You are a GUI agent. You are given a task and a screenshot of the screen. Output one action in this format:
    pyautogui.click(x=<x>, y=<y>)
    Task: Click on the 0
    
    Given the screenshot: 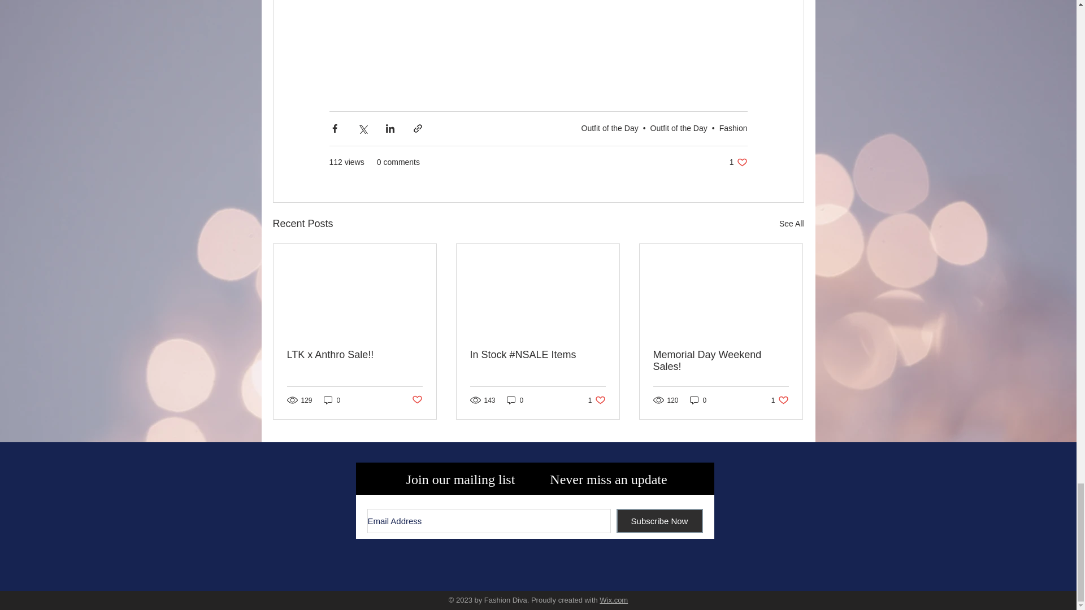 What is the action you would take?
    pyautogui.click(x=780, y=400)
    